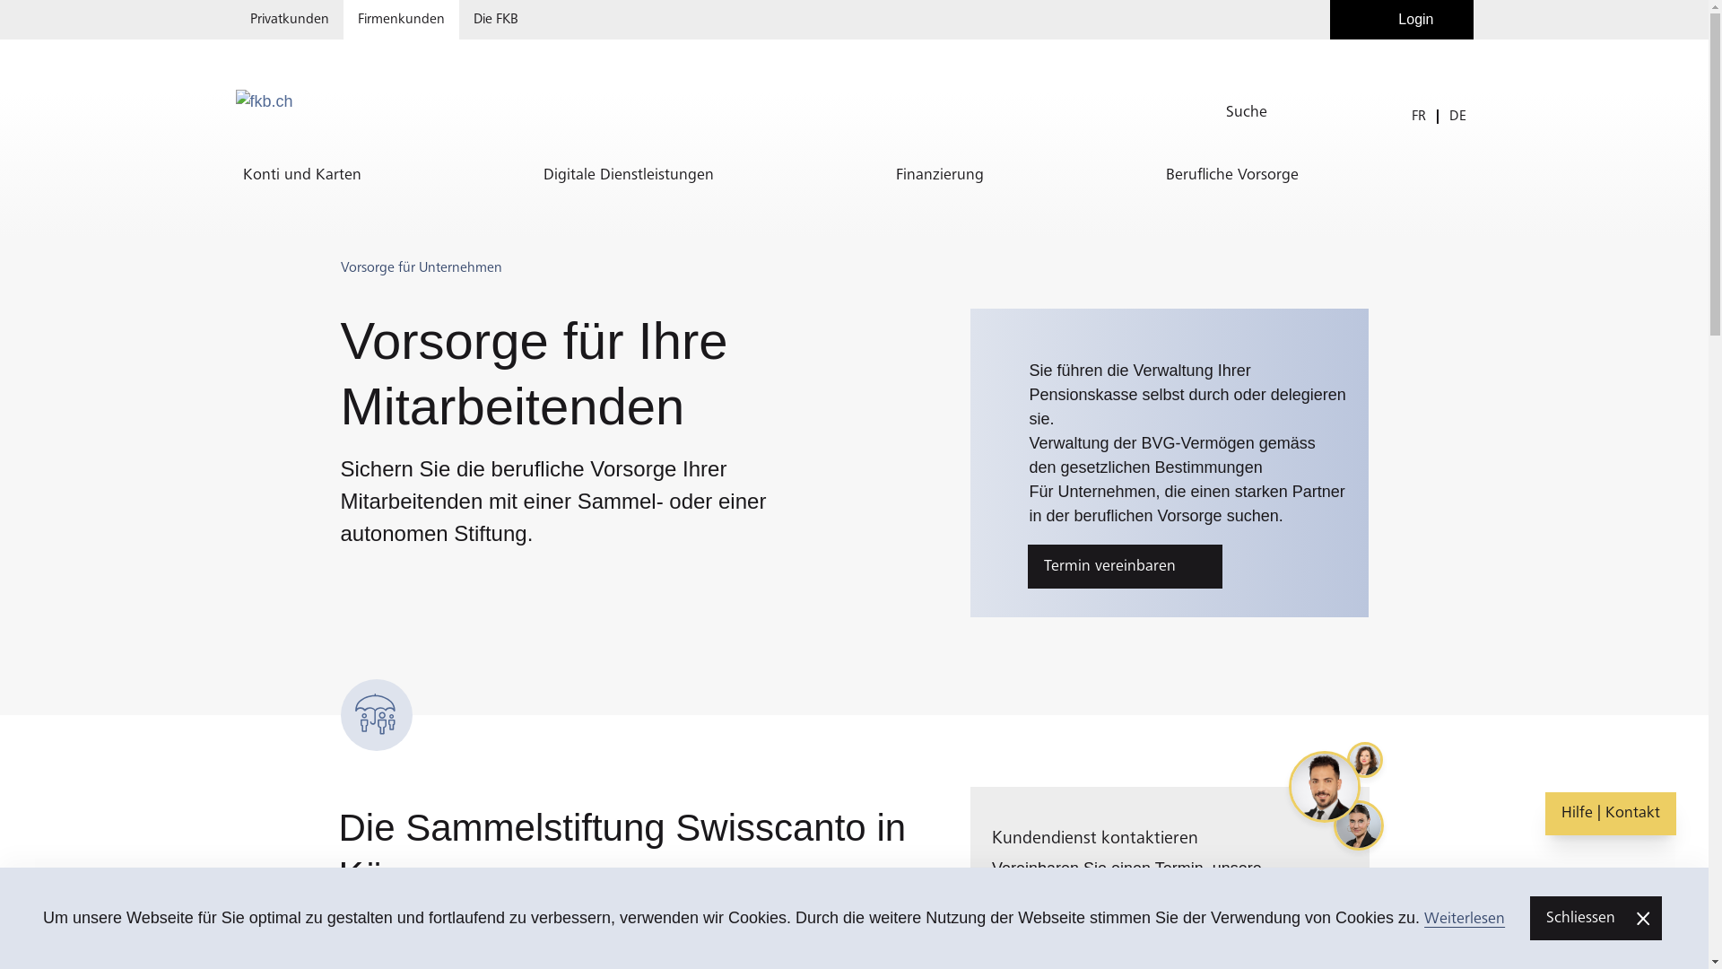 This screenshot has width=1722, height=969. What do you see at coordinates (301, 176) in the screenshot?
I see `Konti und Karten` at bounding box center [301, 176].